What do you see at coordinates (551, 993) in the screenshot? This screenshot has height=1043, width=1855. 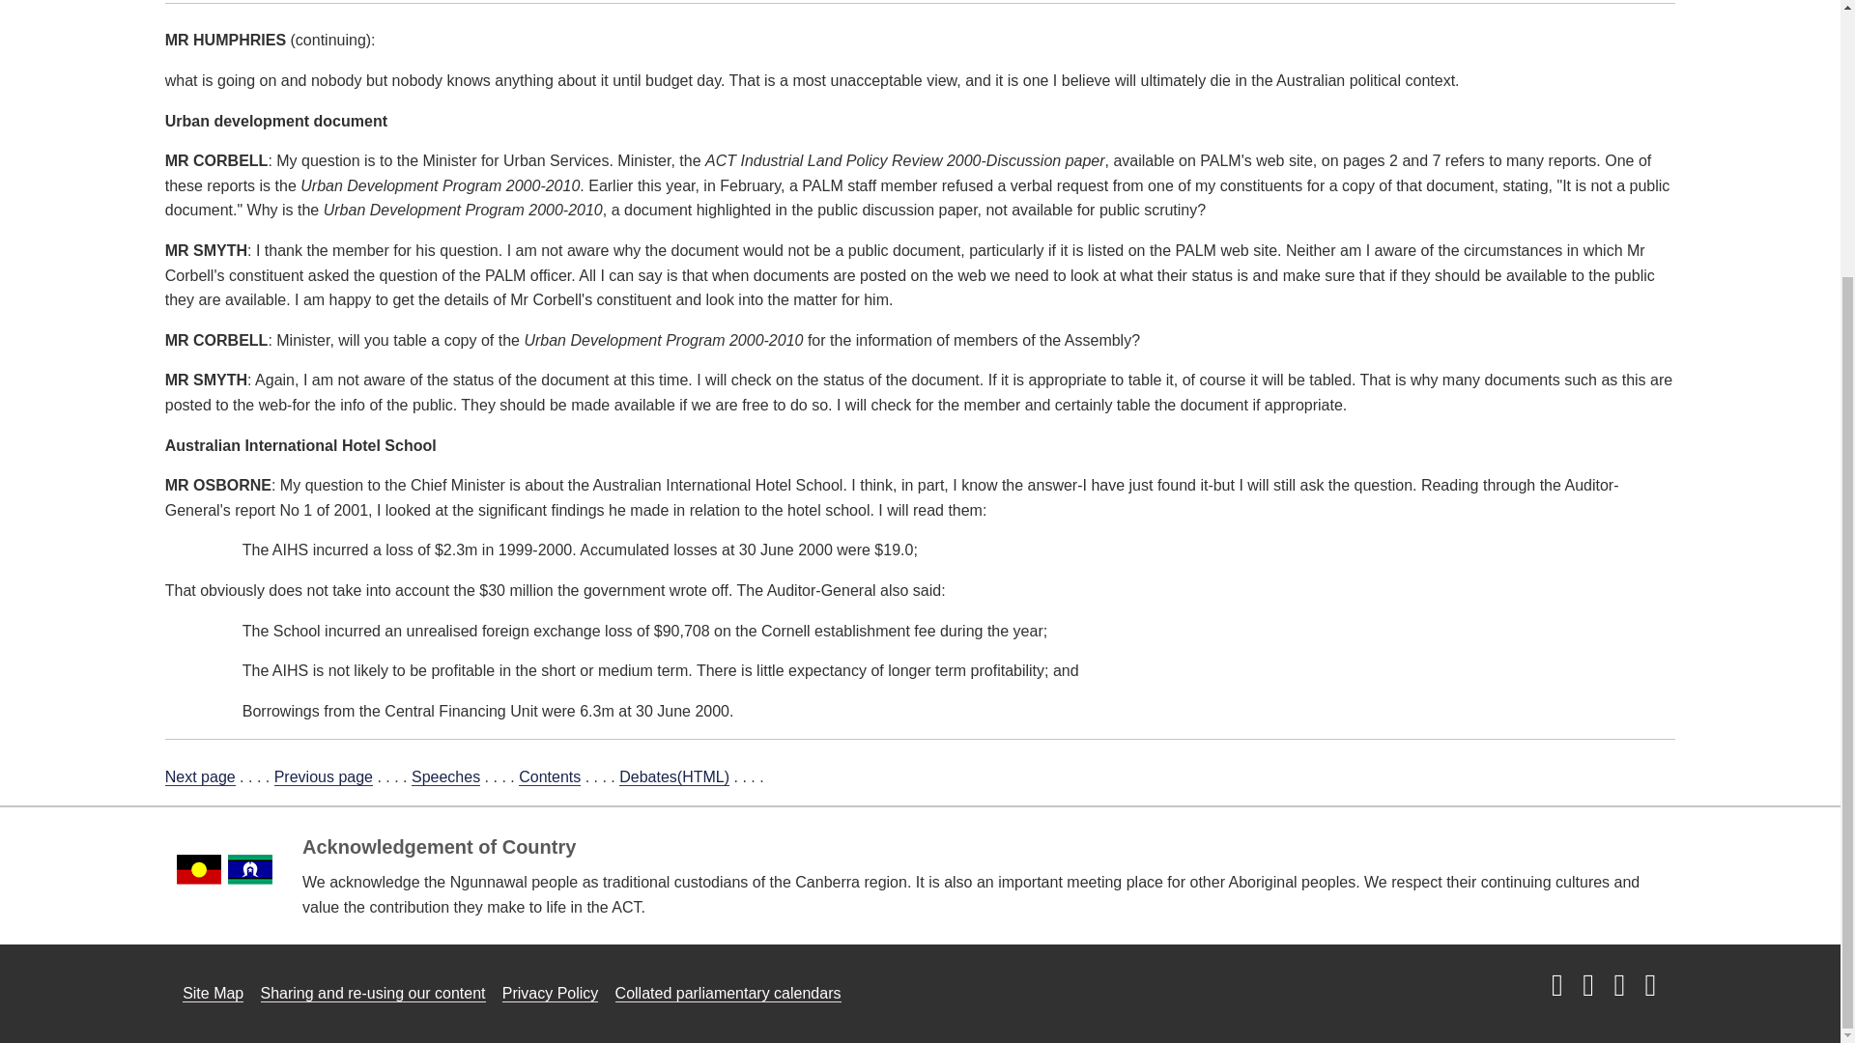 I see `Link to Privacy Policy` at bounding box center [551, 993].